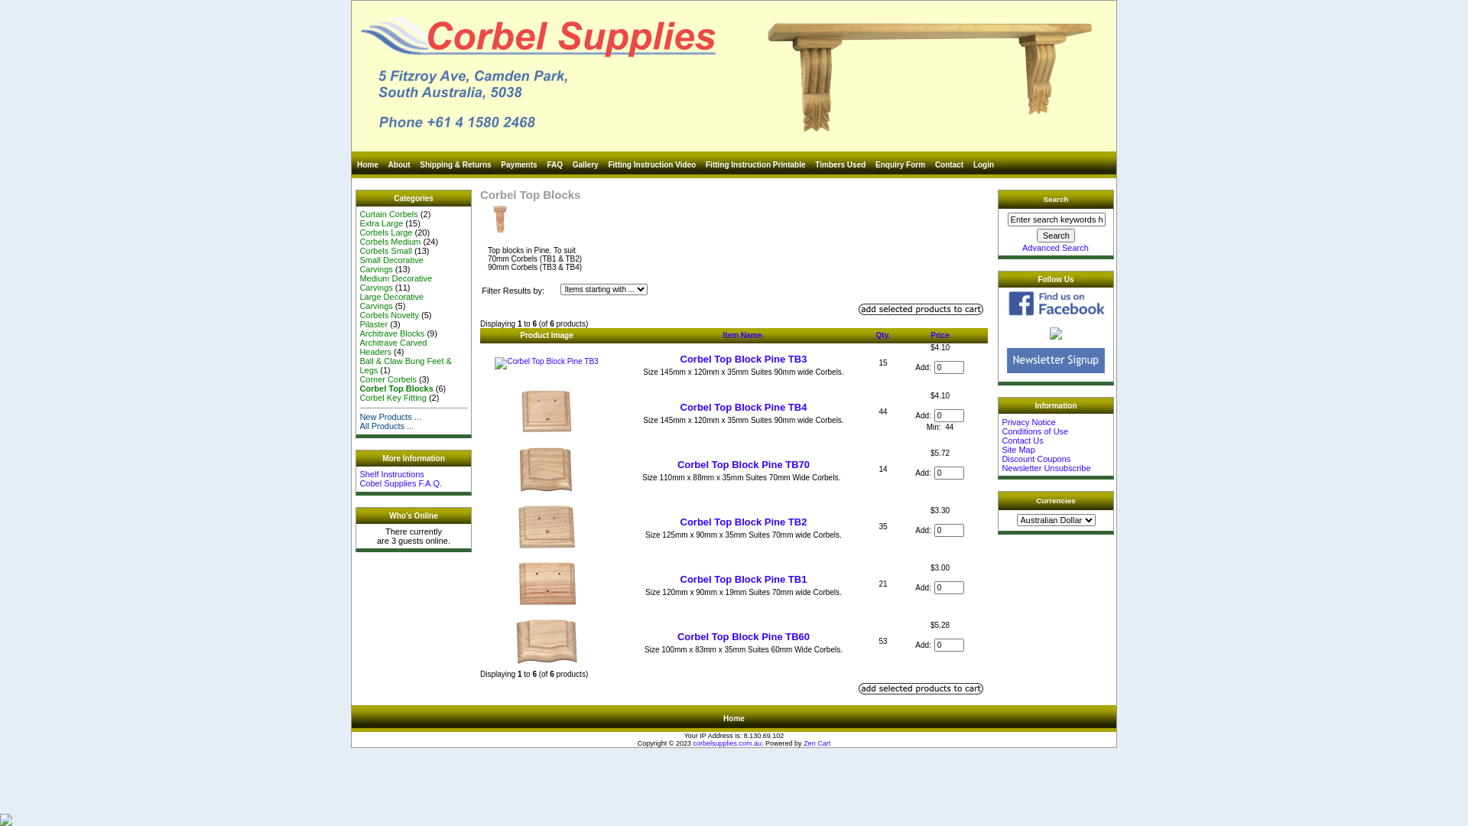  Describe the element at coordinates (547, 470) in the screenshot. I see ` Corbel Top Block Pine TB70 ` at that location.